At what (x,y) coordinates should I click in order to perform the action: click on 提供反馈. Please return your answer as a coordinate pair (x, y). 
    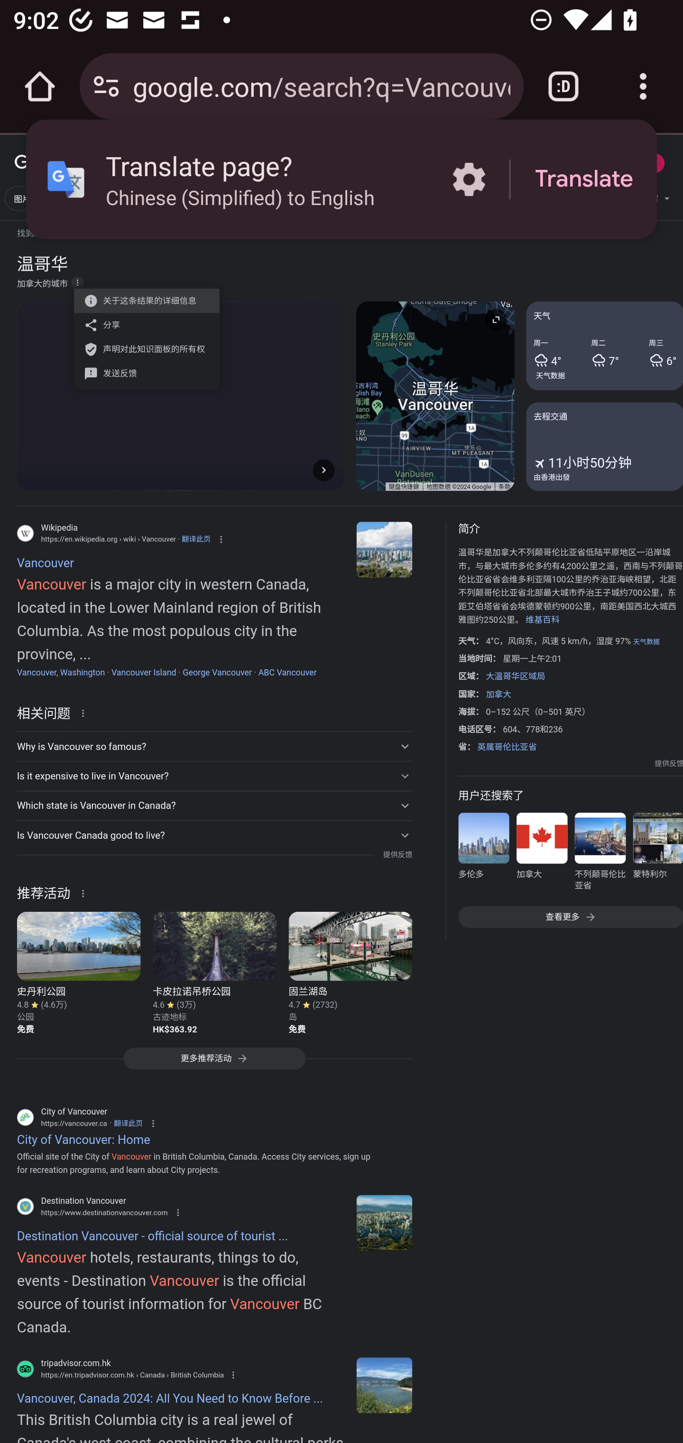
    Looking at the image, I should click on (397, 854).